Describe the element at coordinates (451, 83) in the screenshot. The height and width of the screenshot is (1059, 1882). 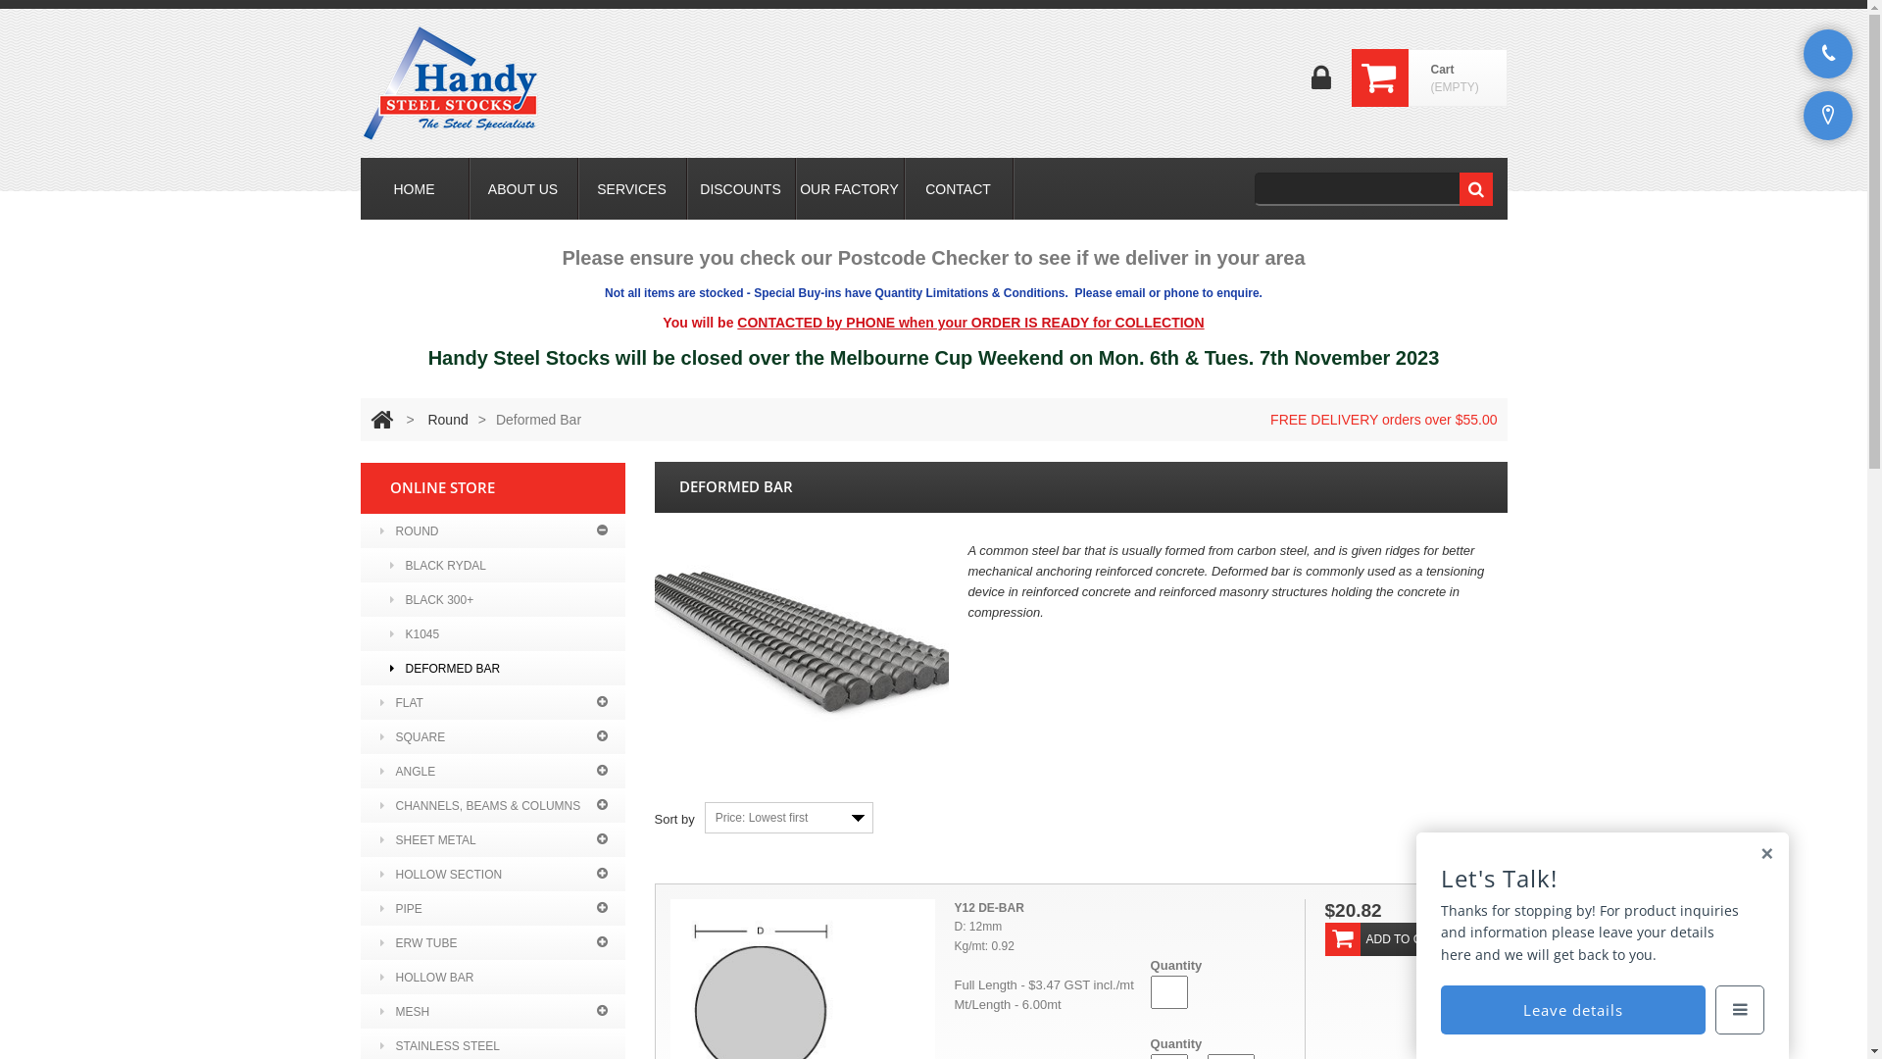
I see `Handy Steel Stocks` at that location.